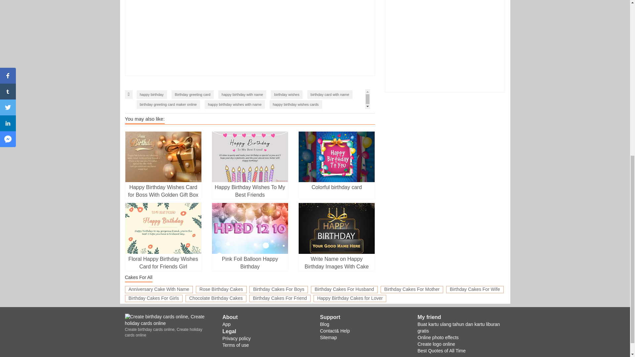 This screenshot has width=635, height=357. I want to click on happy birthday with name, so click(242, 95).